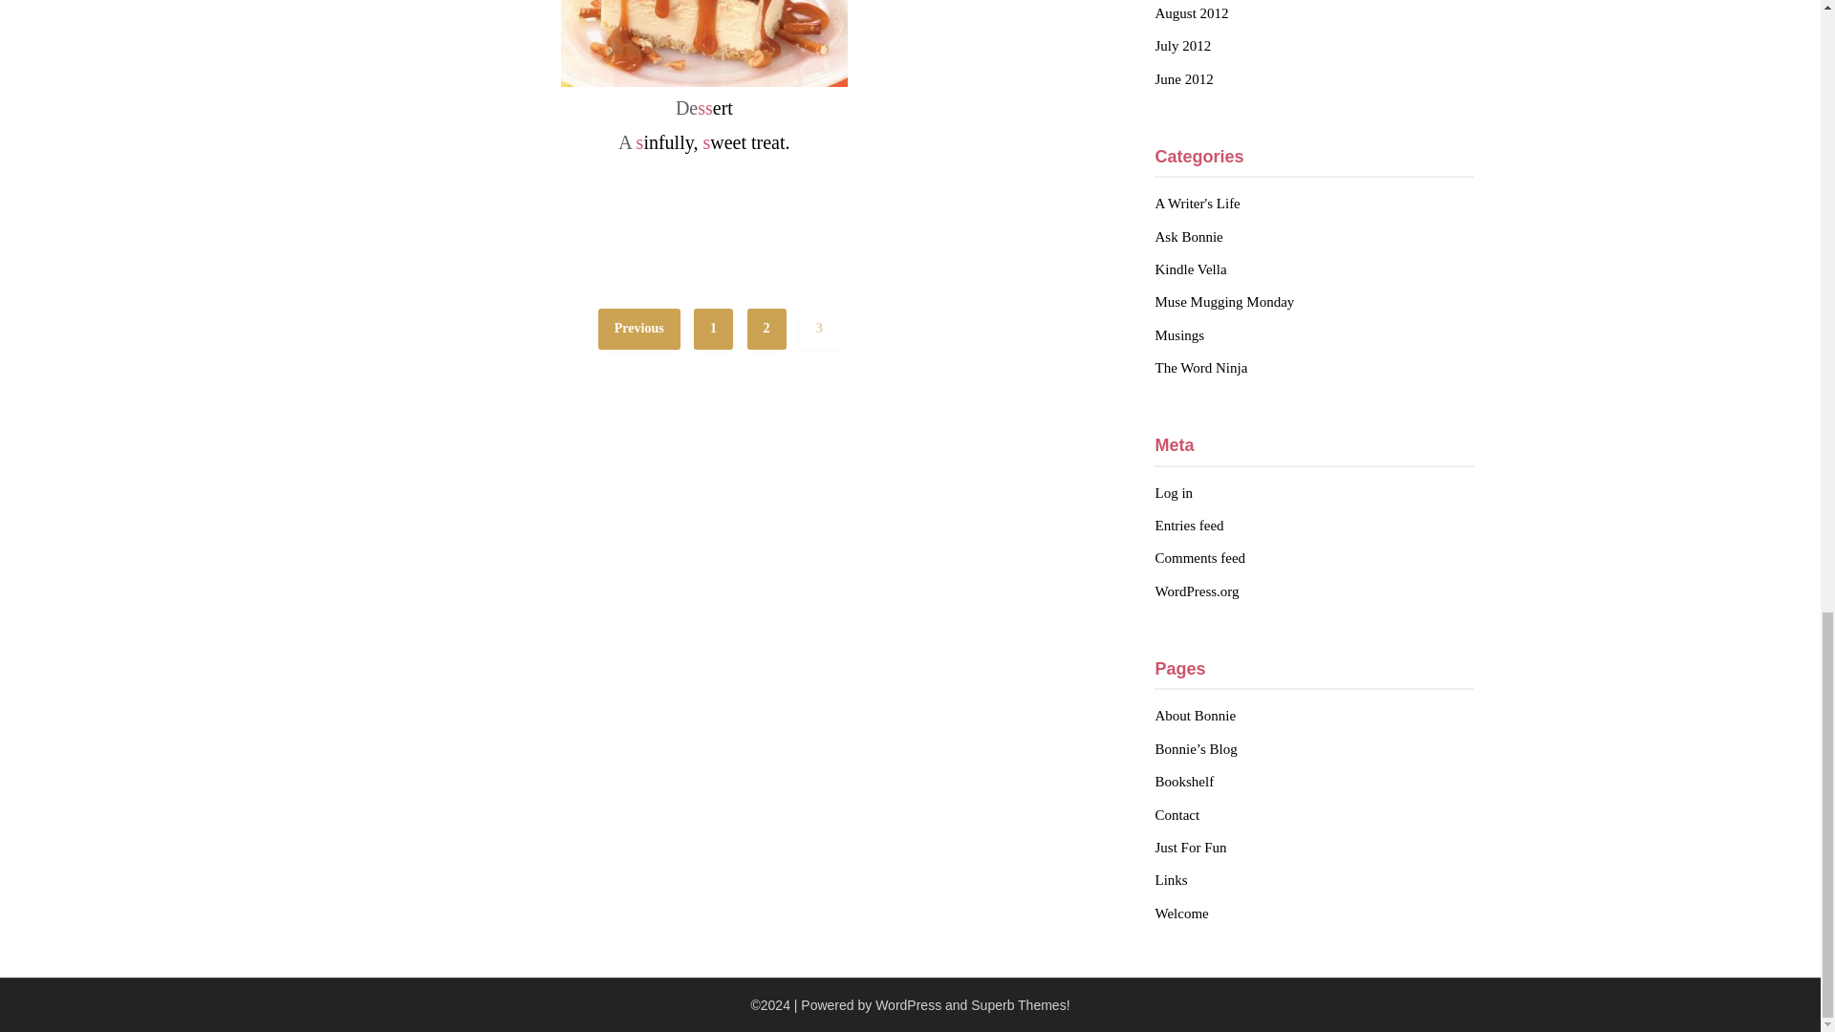 The image size is (1835, 1032). I want to click on A Writer's Life, so click(1197, 204).